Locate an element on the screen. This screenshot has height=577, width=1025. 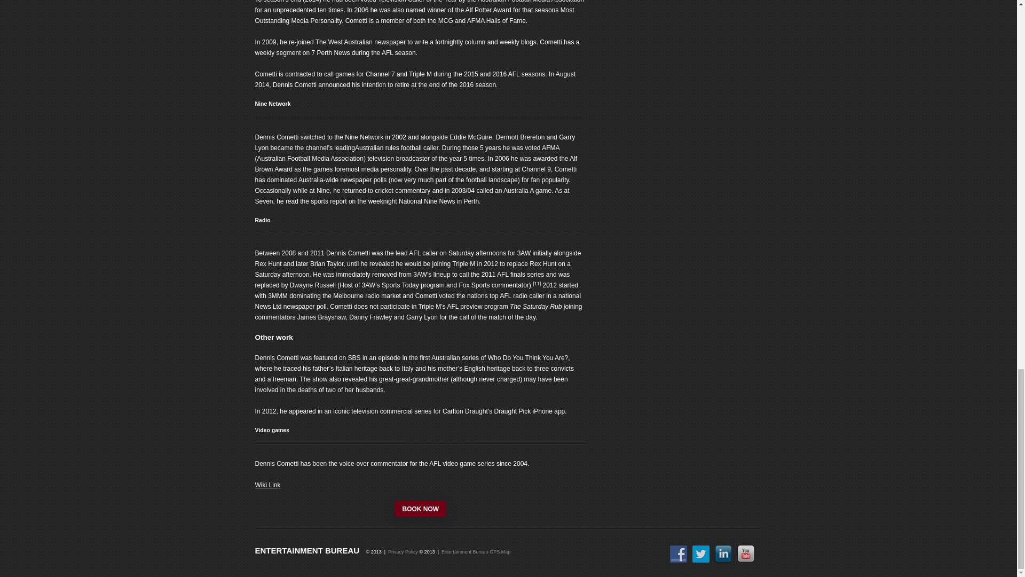
 LinkedIn is located at coordinates (723, 553).